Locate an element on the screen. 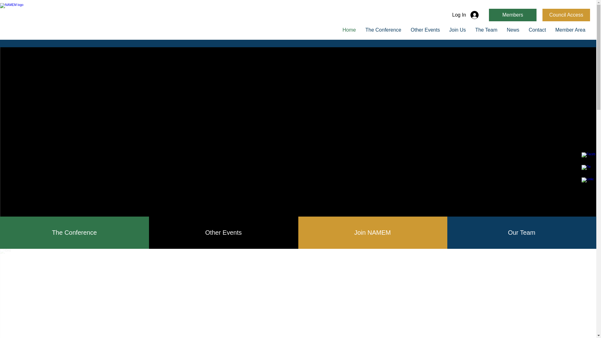 The image size is (601, 338). News is located at coordinates (513, 30).